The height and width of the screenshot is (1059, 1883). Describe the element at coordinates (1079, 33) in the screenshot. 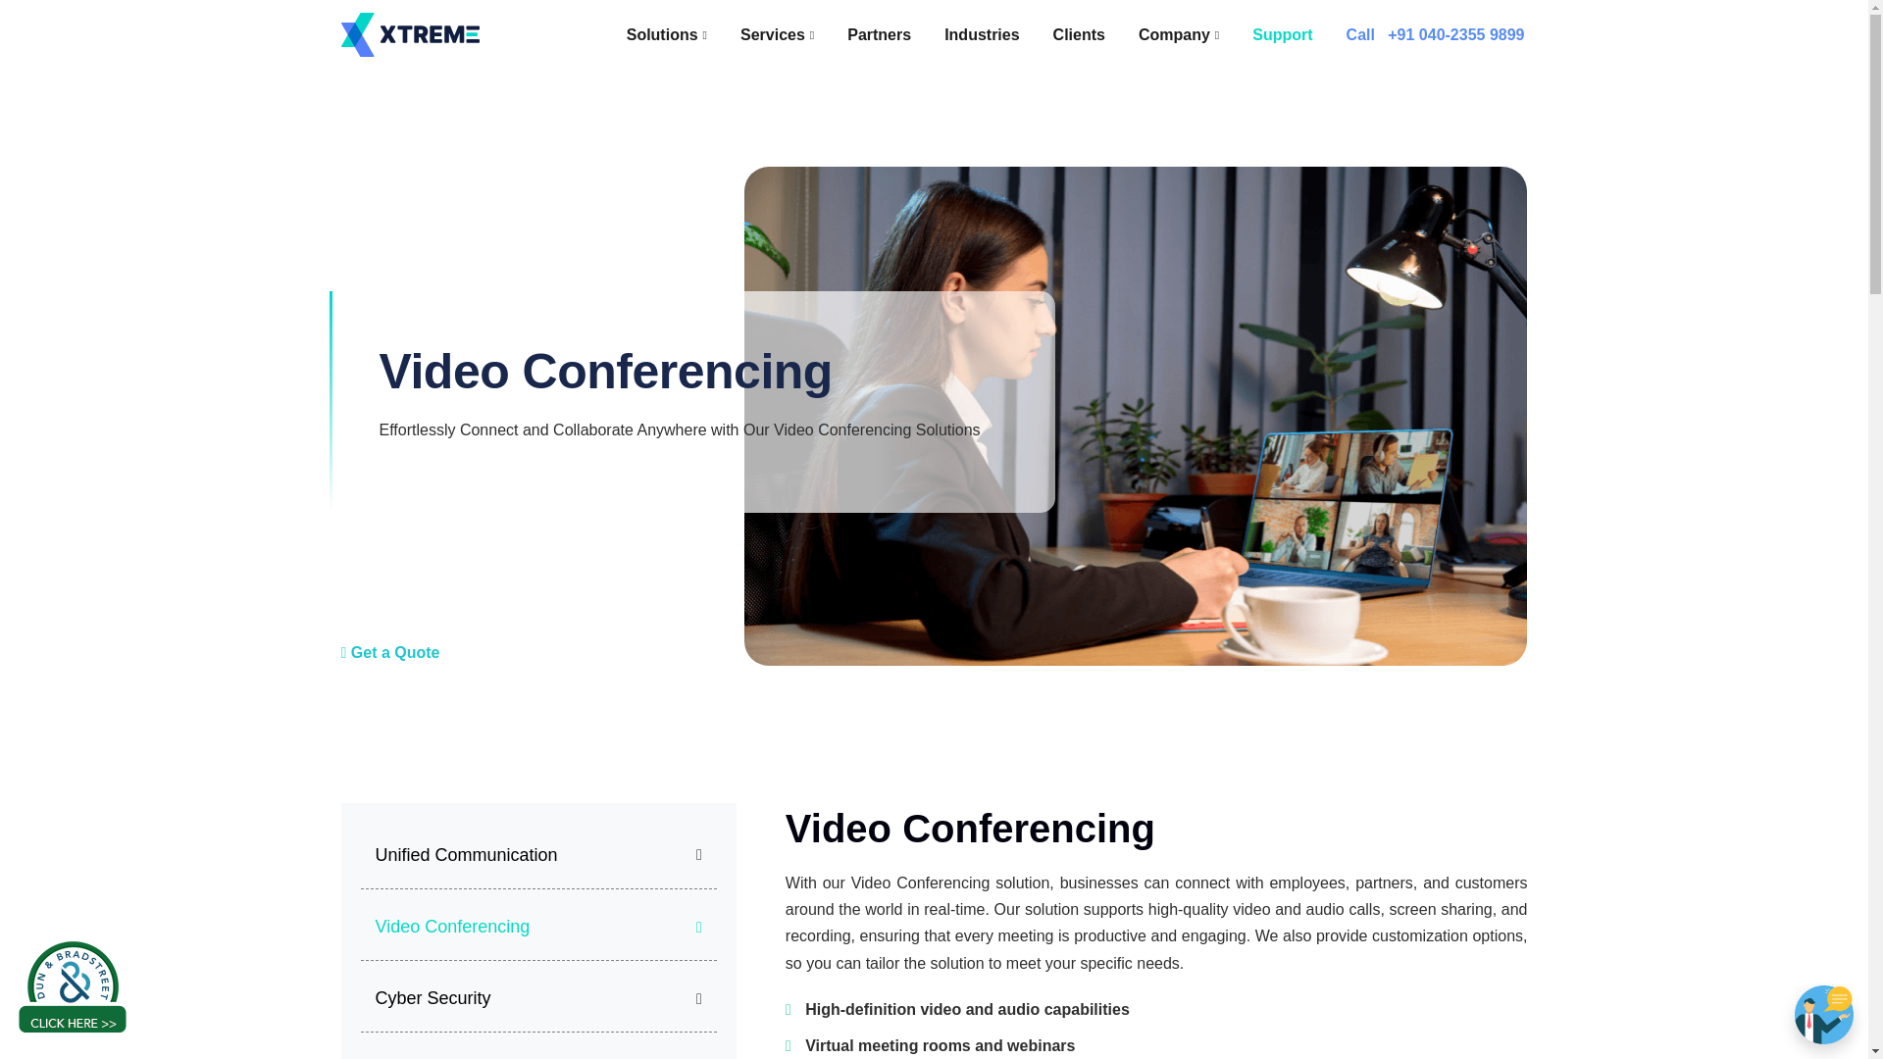

I see `Clients` at that location.